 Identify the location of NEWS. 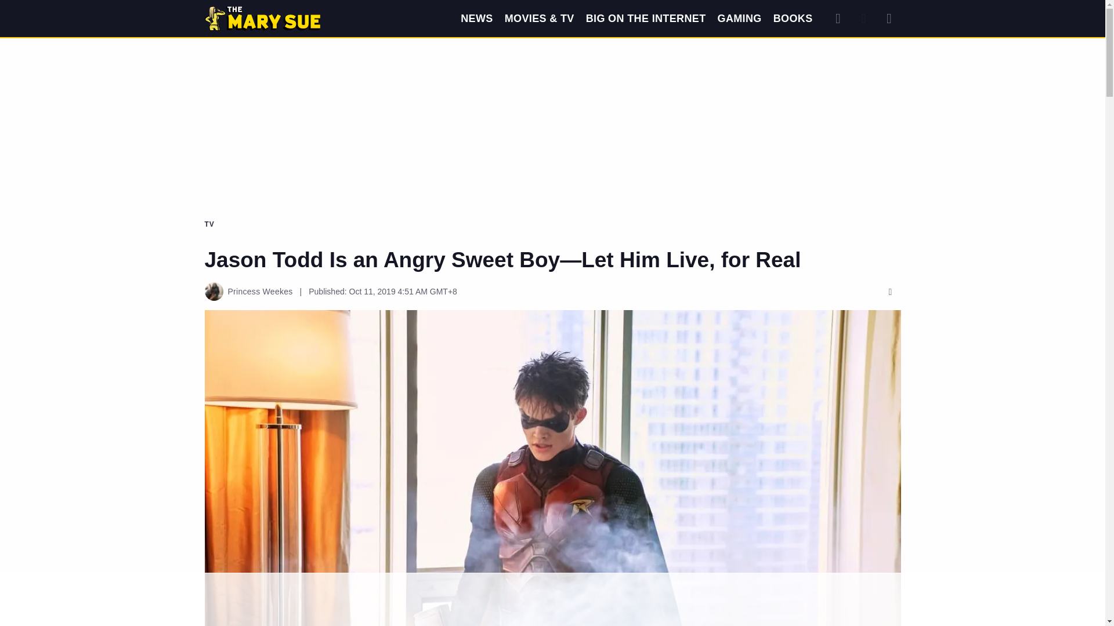
(476, 19).